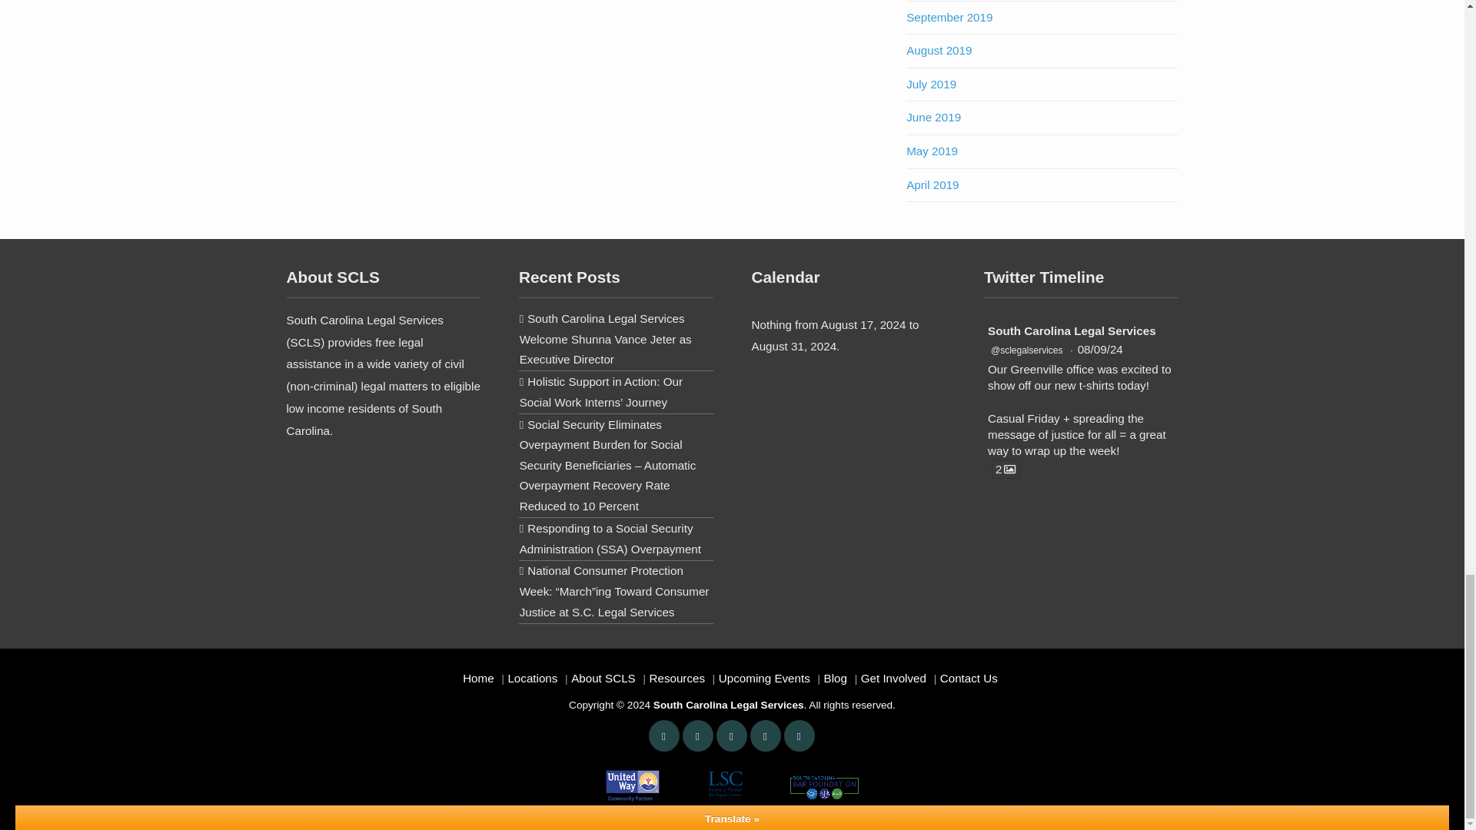  What do you see at coordinates (799, 736) in the screenshot?
I see `Instagram` at bounding box center [799, 736].